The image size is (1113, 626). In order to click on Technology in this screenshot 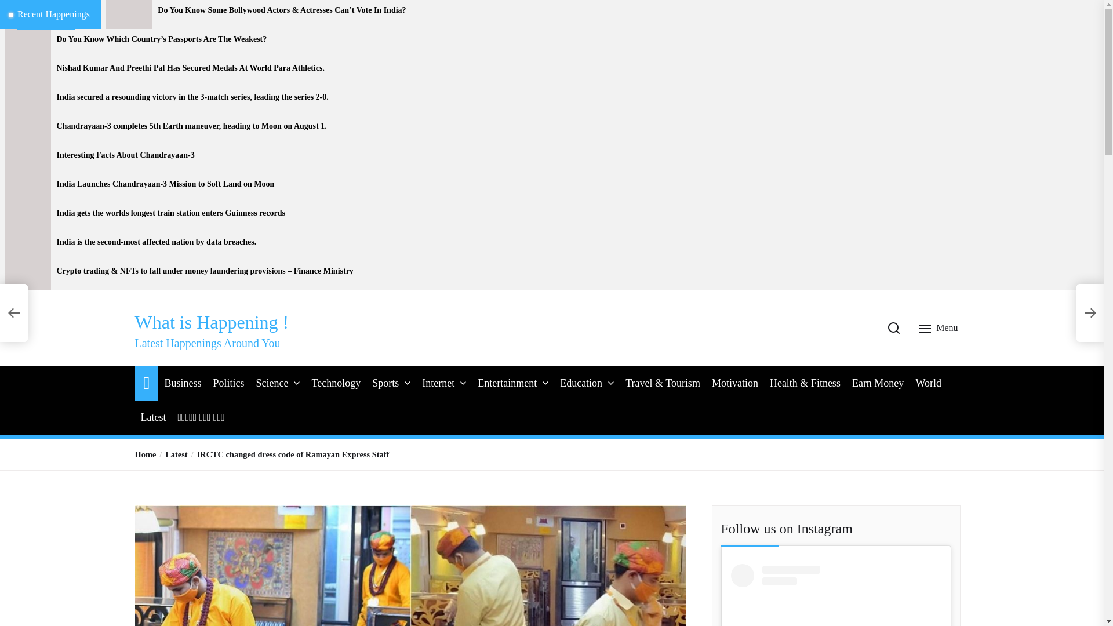, I will do `click(336, 383)`.